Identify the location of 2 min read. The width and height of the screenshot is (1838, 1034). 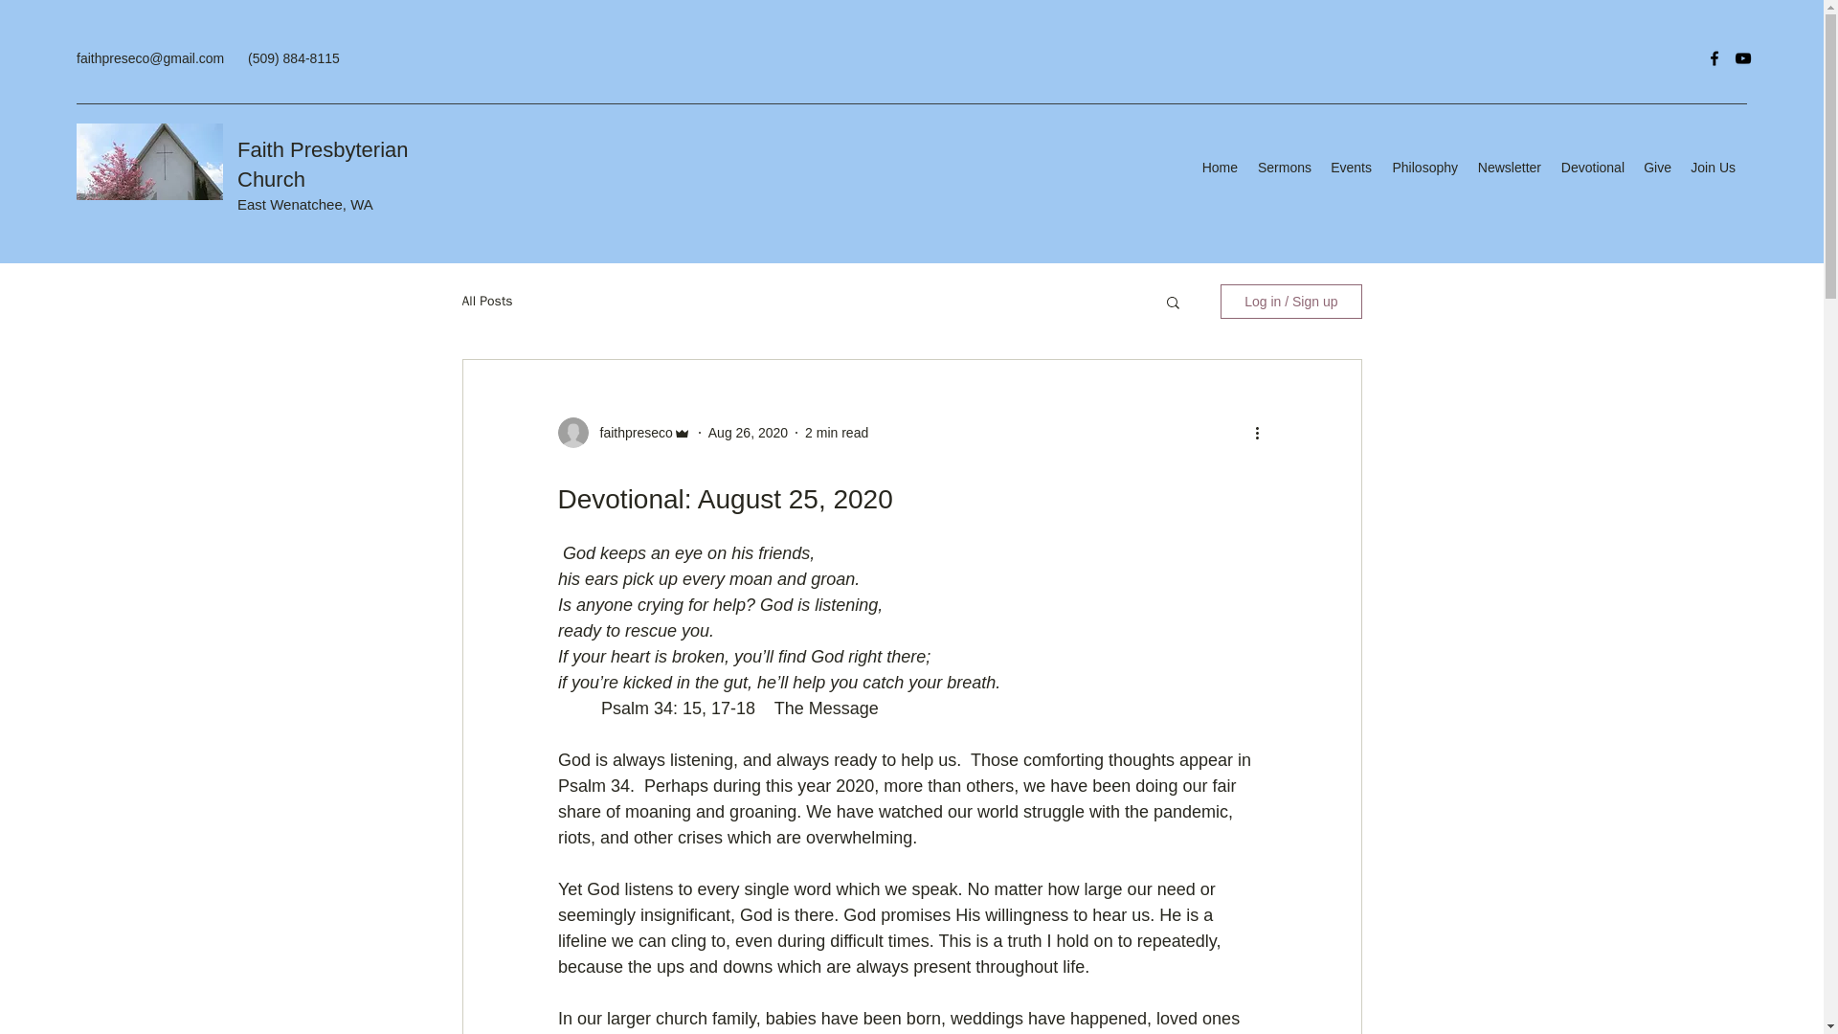
(836, 433).